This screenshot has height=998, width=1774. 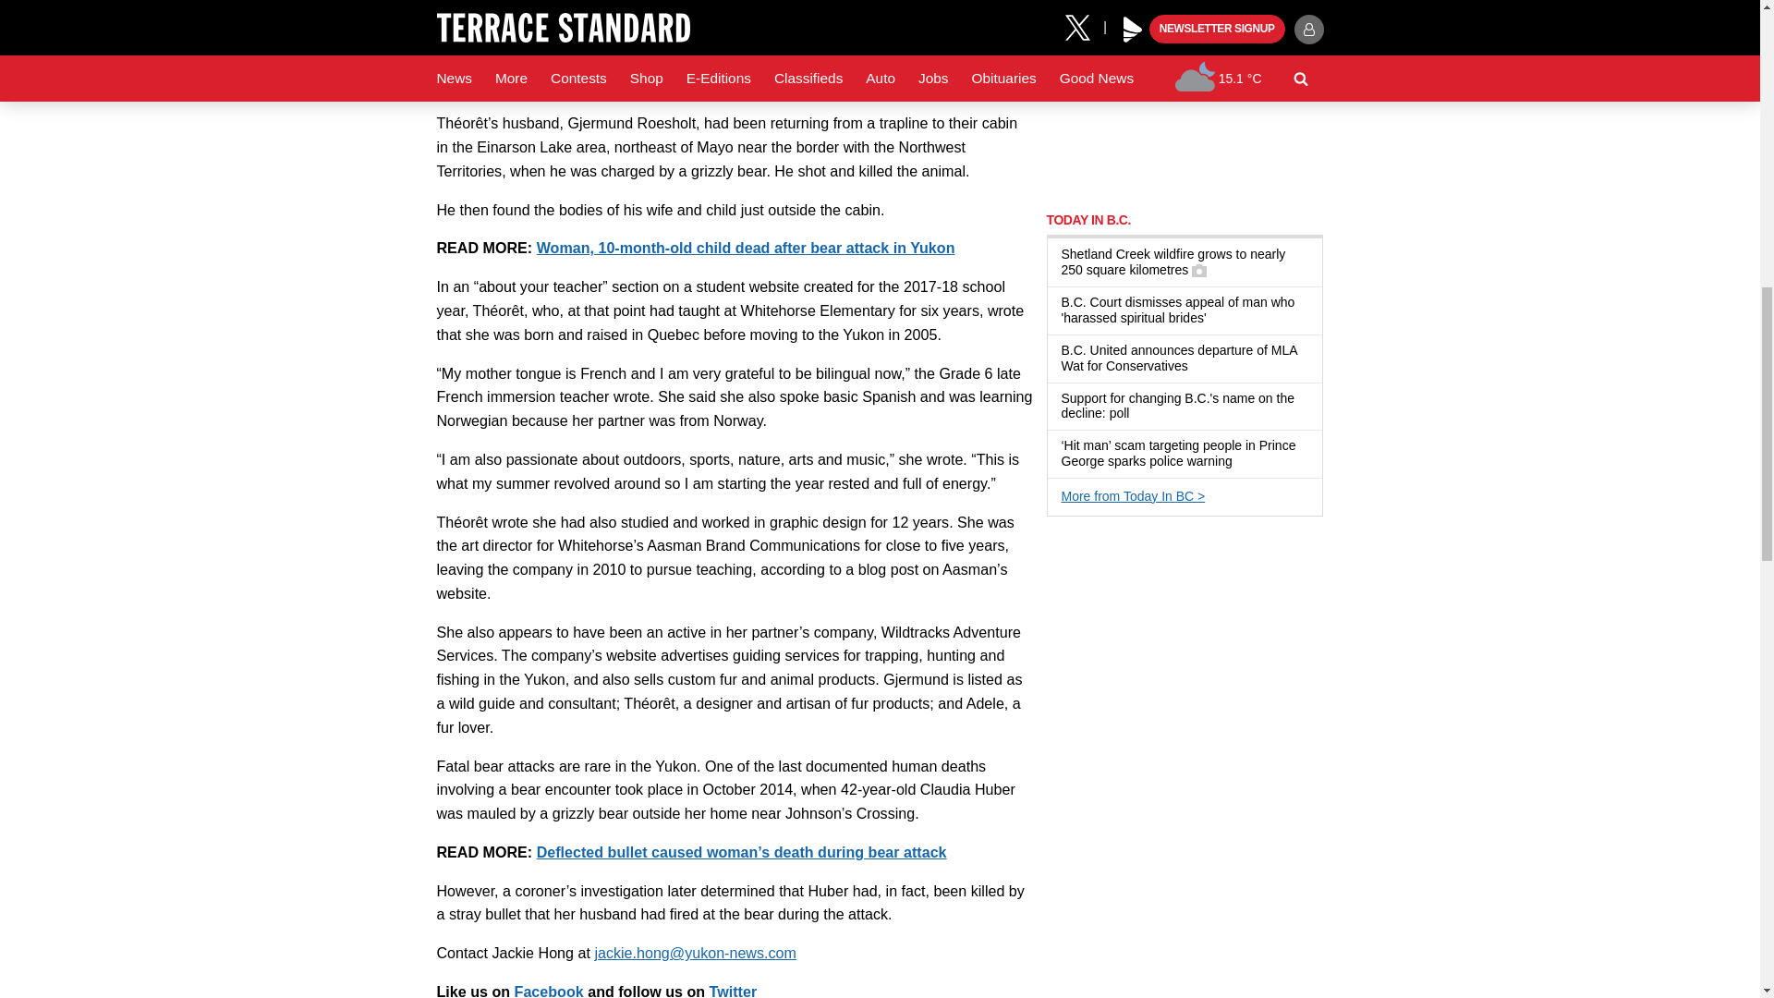 I want to click on Has a gallery, so click(x=1199, y=271).